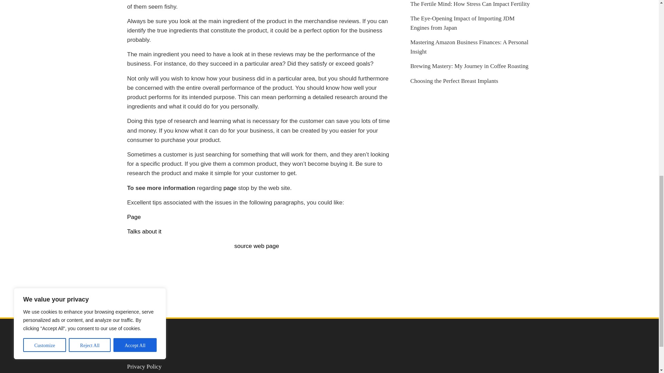  Describe the element at coordinates (230, 188) in the screenshot. I see `page` at that location.